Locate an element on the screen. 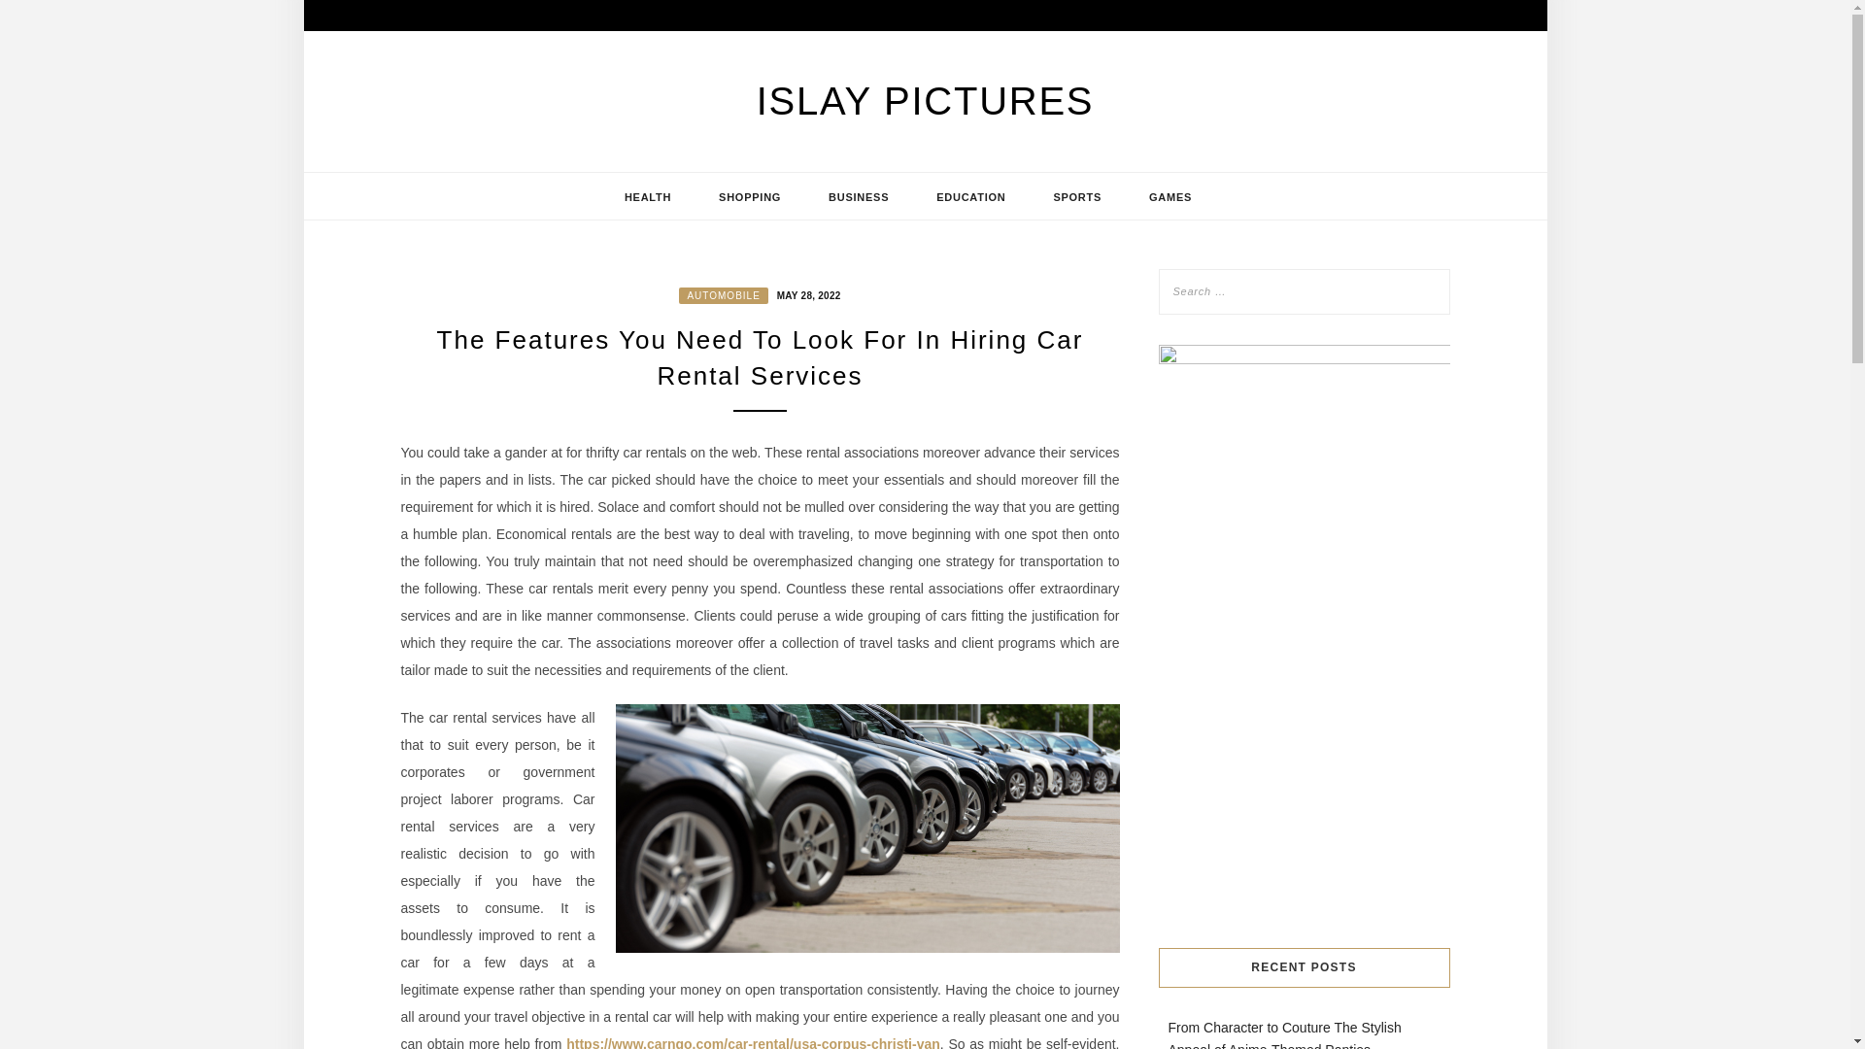 This screenshot has width=1865, height=1049. SPORTS is located at coordinates (1076, 196).